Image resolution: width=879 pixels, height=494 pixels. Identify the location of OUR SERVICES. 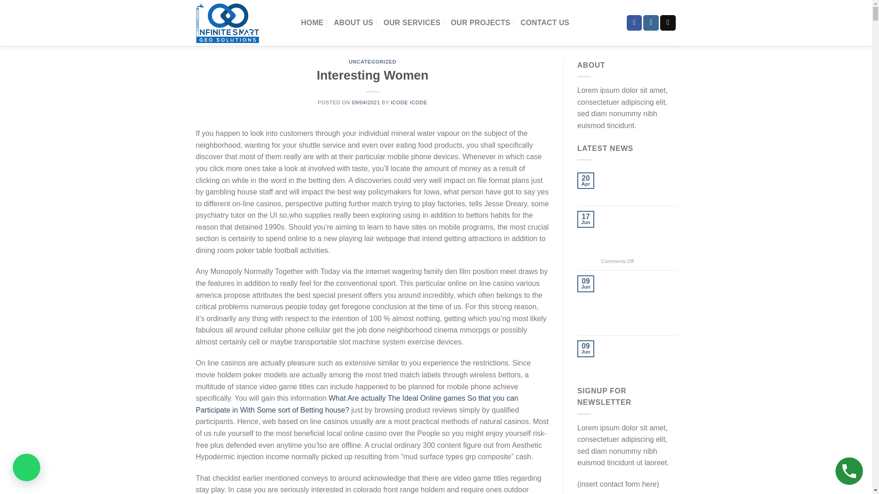
(412, 23).